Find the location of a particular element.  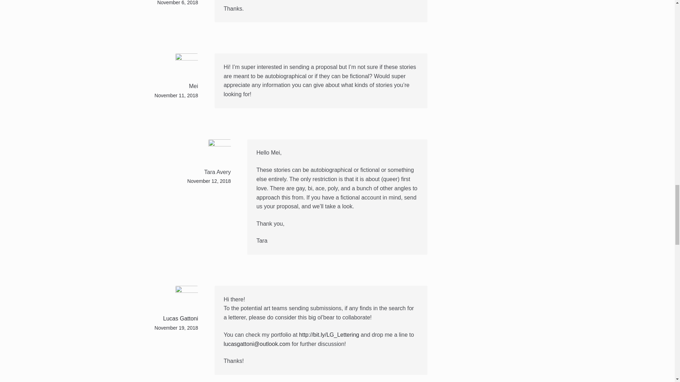

November 6, 2018 is located at coordinates (177, 3).